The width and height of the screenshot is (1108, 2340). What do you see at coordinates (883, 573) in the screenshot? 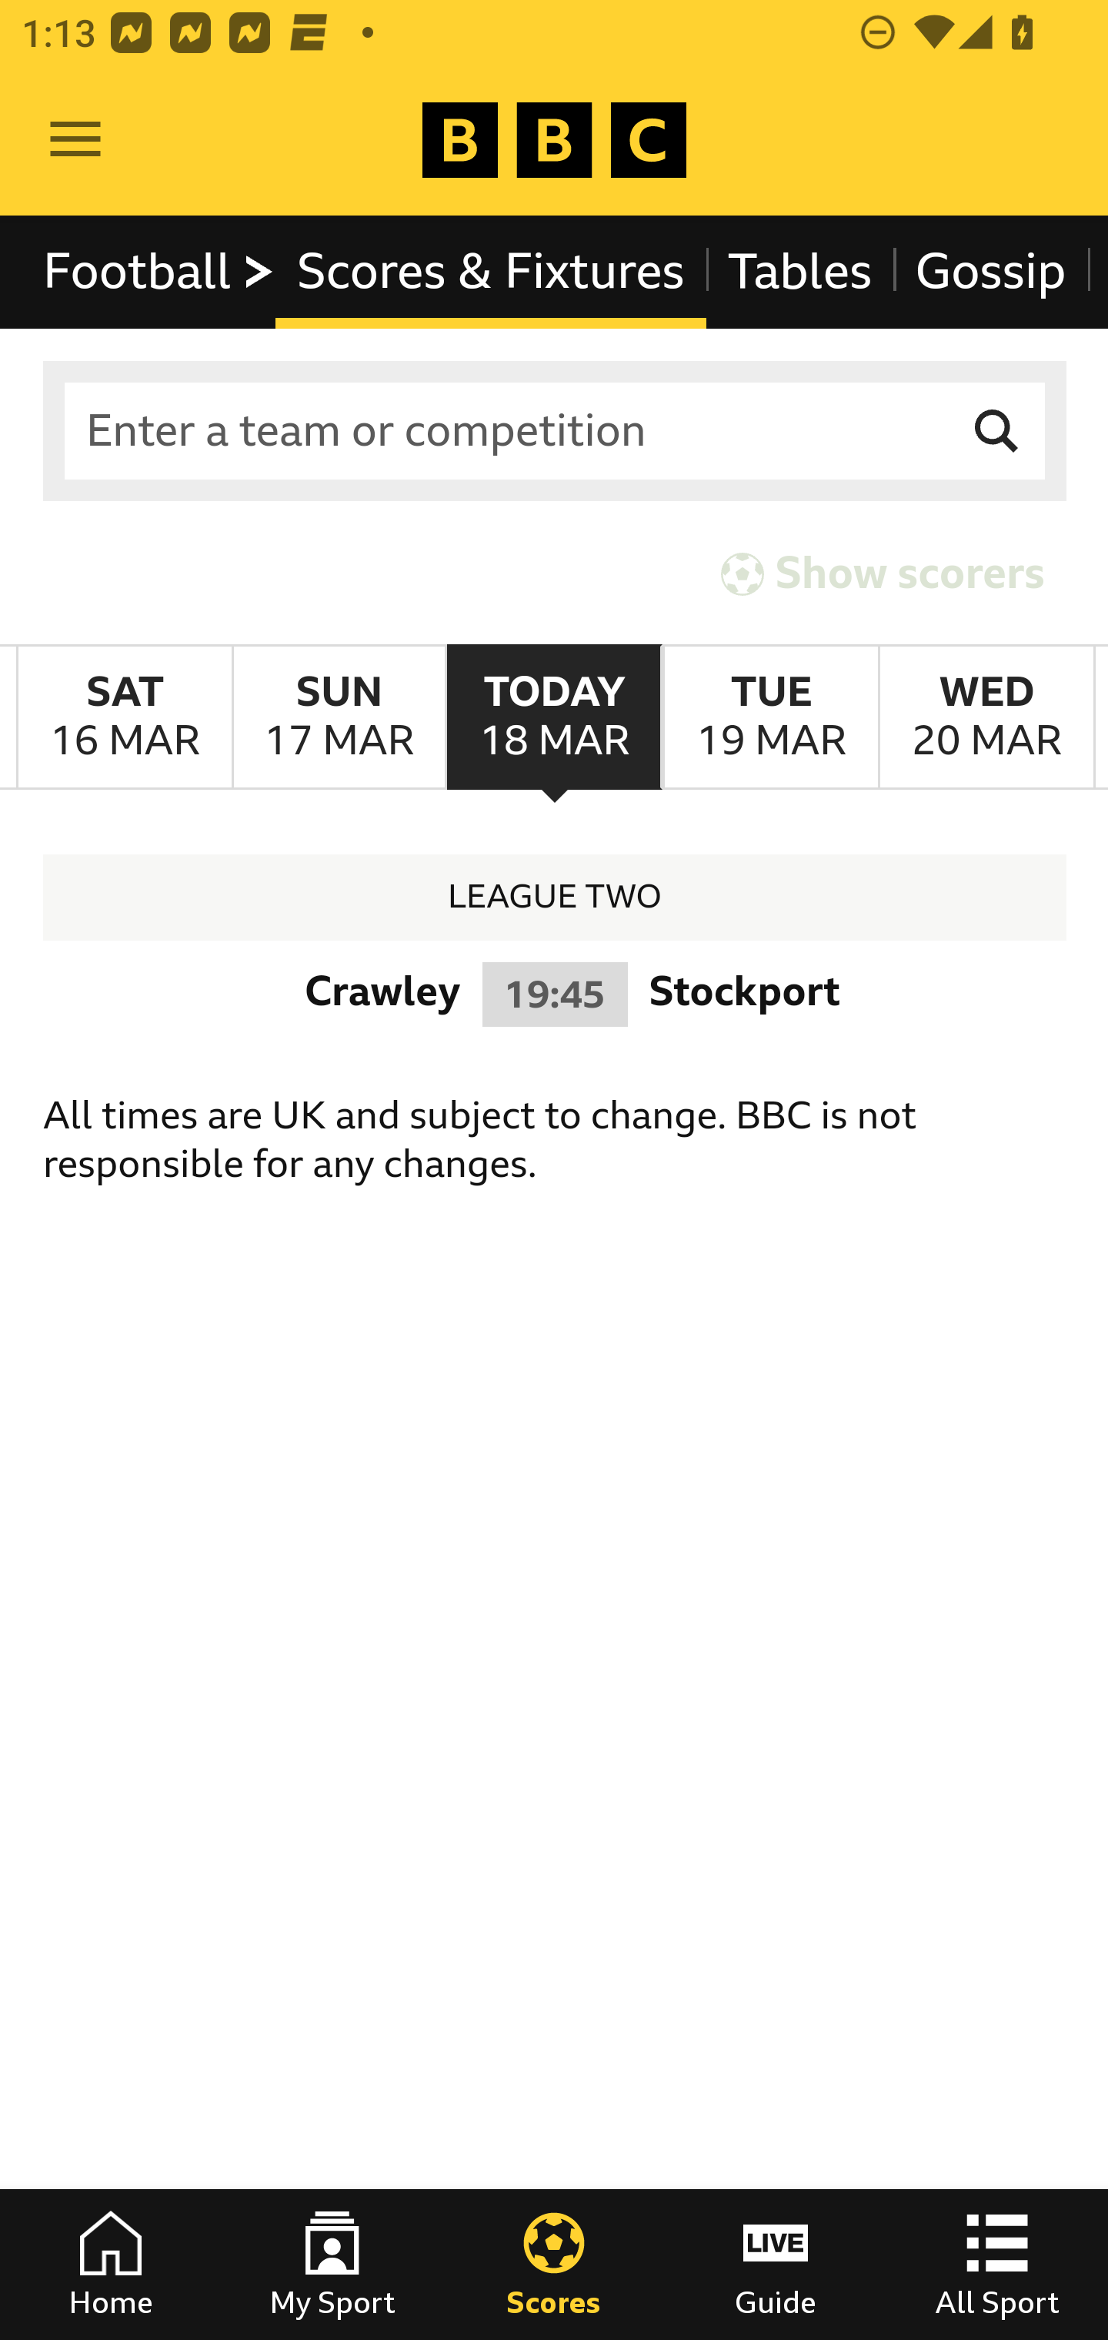
I see `Show scorers` at bounding box center [883, 573].